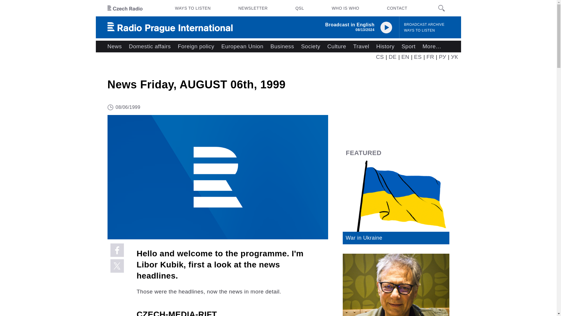 The height and width of the screenshot is (316, 561). Describe the element at coordinates (115, 47) in the screenshot. I see `News` at that location.